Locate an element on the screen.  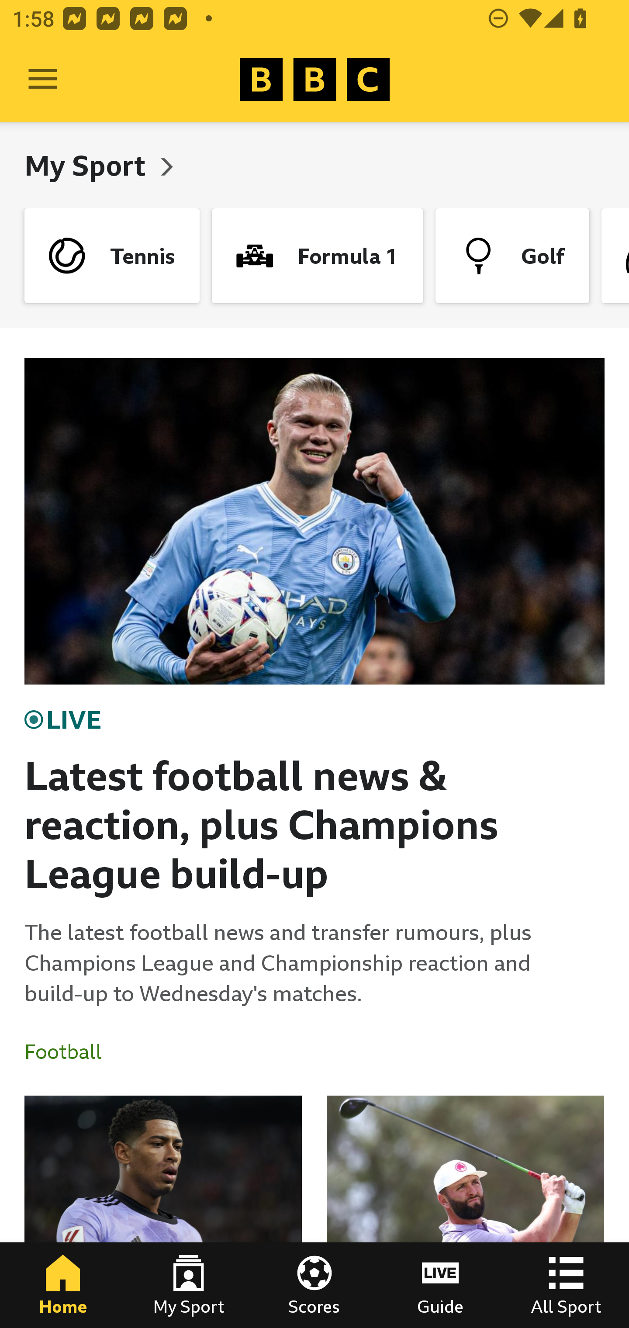
Open Menu is located at coordinates (43, 80).